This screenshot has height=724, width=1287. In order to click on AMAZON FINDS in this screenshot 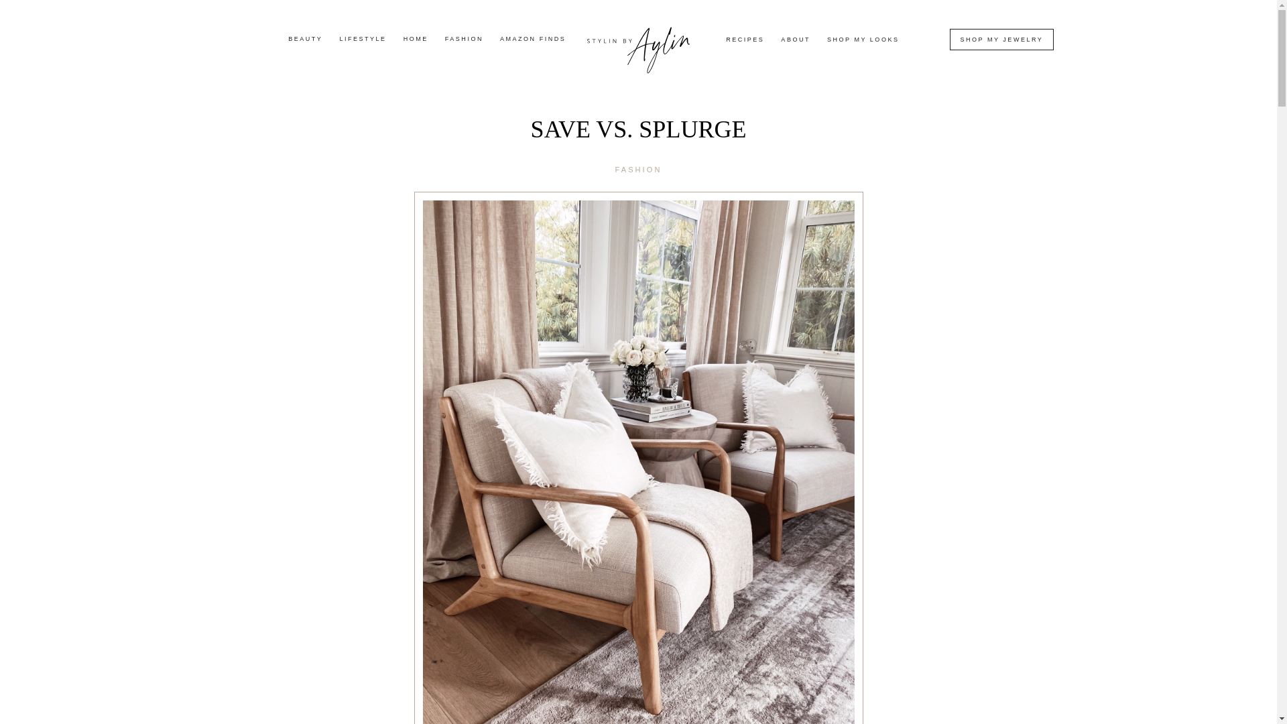, I will do `click(533, 39)`.